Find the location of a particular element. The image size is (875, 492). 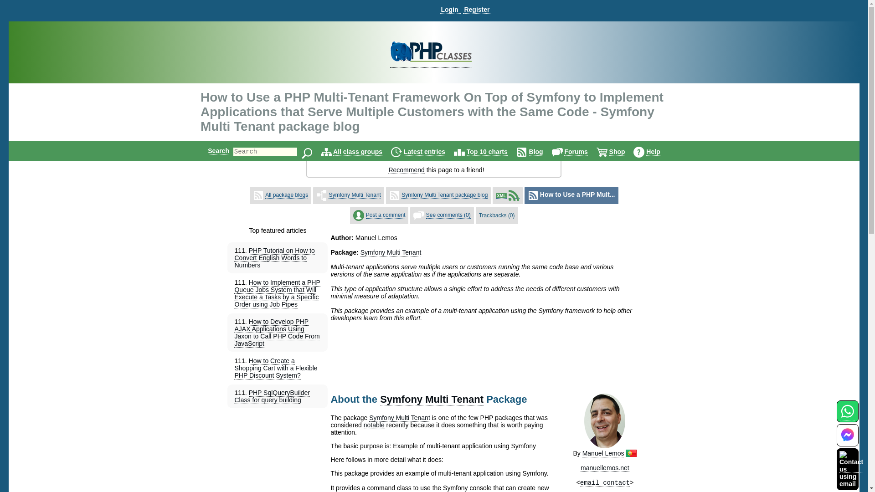

Top 10 charts is located at coordinates (487, 152).